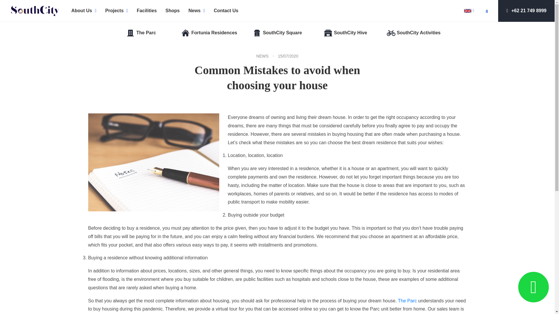  I want to click on About Us, so click(84, 10).